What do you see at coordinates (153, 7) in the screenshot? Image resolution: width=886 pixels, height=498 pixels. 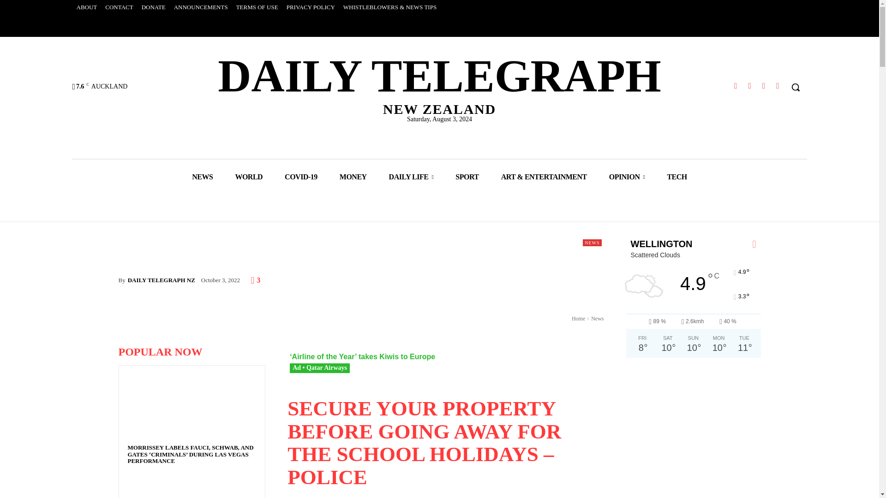 I see `CONTACT` at bounding box center [153, 7].